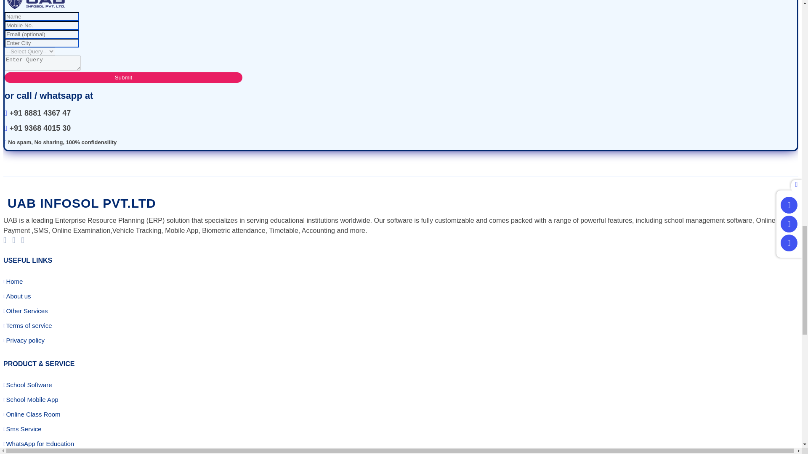 This screenshot has width=808, height=454. I want to click on Home, so click(14, 282).